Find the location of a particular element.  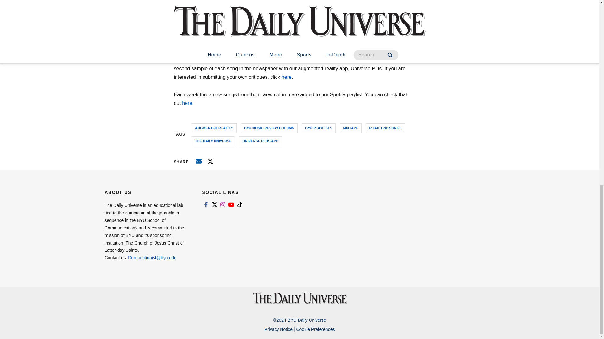

BYU PLAYLISTS is located at coordinates (318, 128).